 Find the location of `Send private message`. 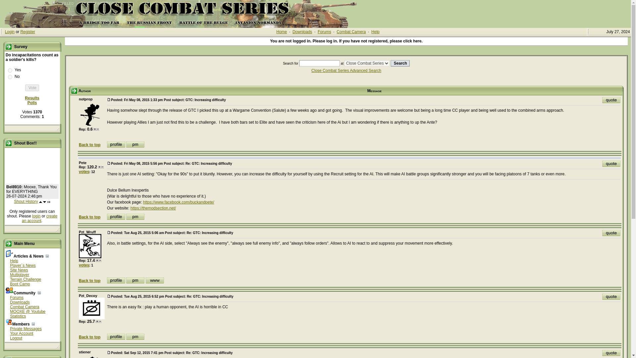

Send private message is located at coordinates (135, 280).